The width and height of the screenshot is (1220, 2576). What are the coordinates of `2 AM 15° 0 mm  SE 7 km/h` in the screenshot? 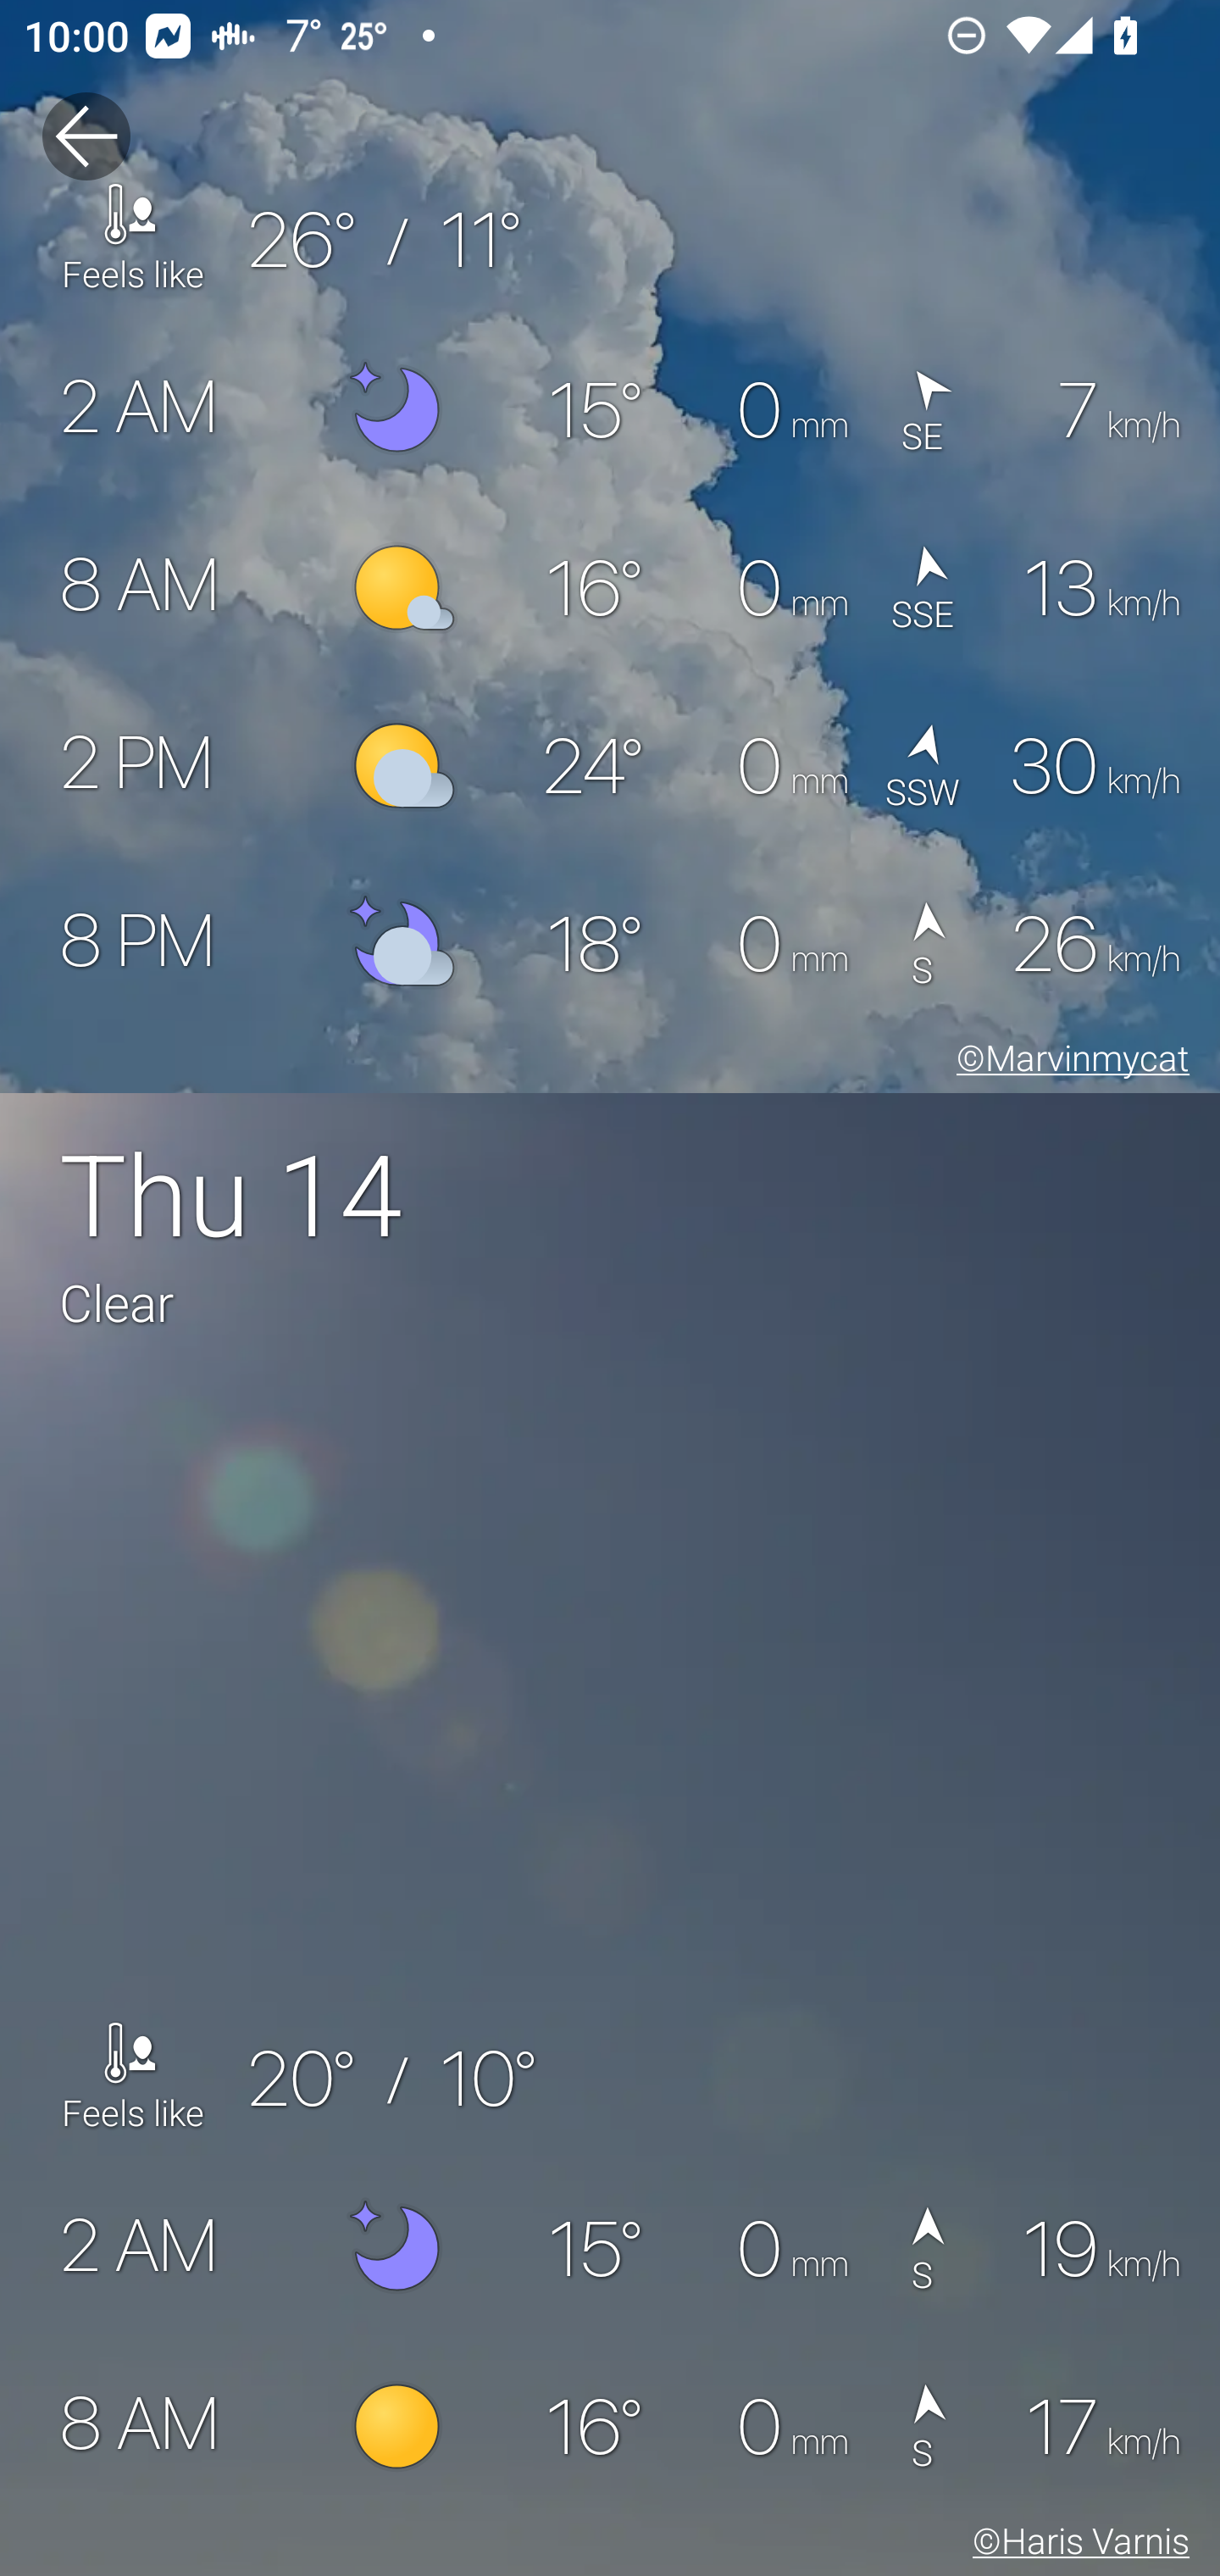 It's located at (610, 410).